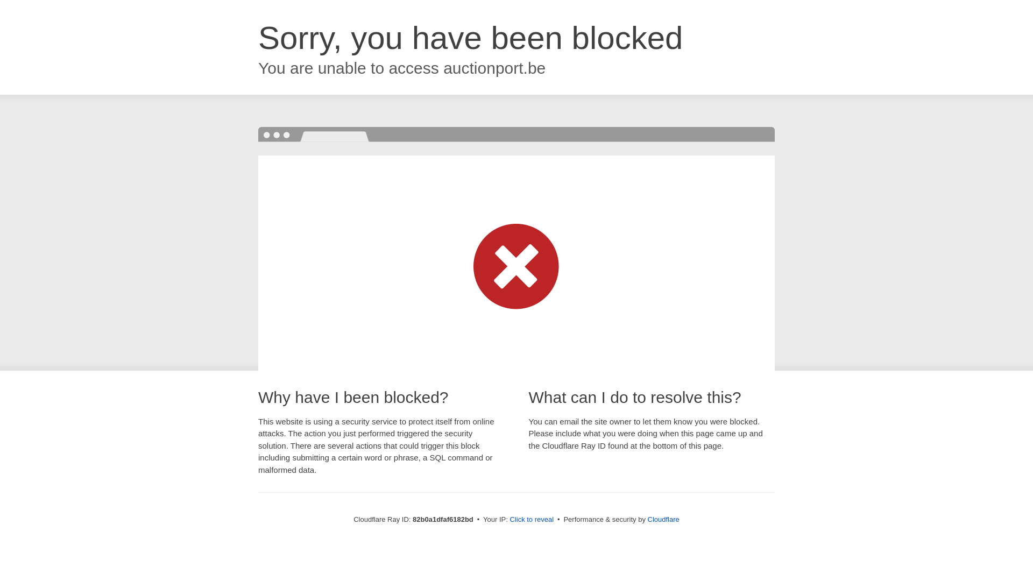 This screenshot has height=581, width=1033. Describe the element at coordinates (532, 520) in the screenshot. I see `Click to reveal` at that location.